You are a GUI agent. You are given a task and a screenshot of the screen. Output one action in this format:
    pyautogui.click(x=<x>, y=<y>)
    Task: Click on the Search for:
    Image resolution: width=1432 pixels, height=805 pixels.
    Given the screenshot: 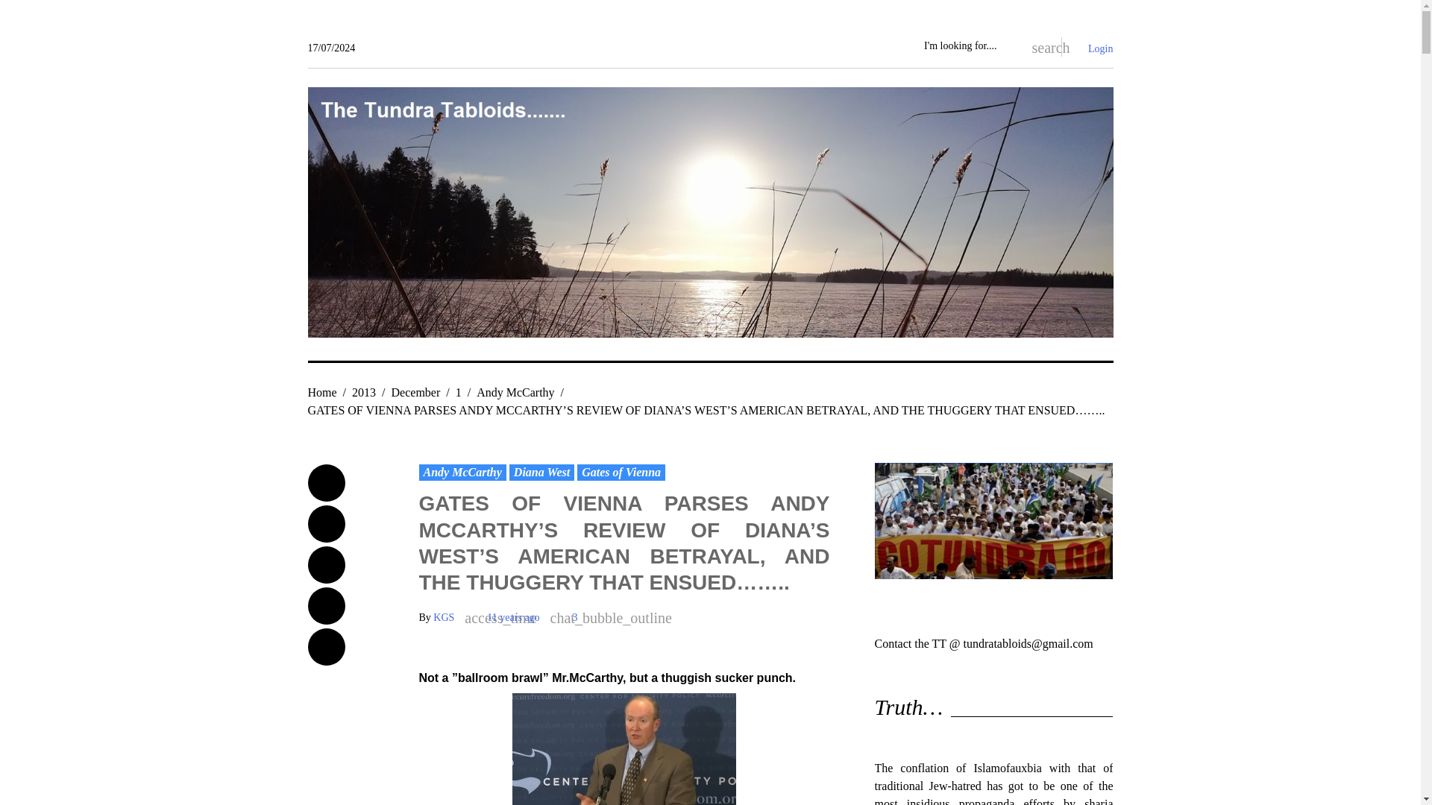 What is the action you would take?
    pyautogui.click(x=968, y=46)
    